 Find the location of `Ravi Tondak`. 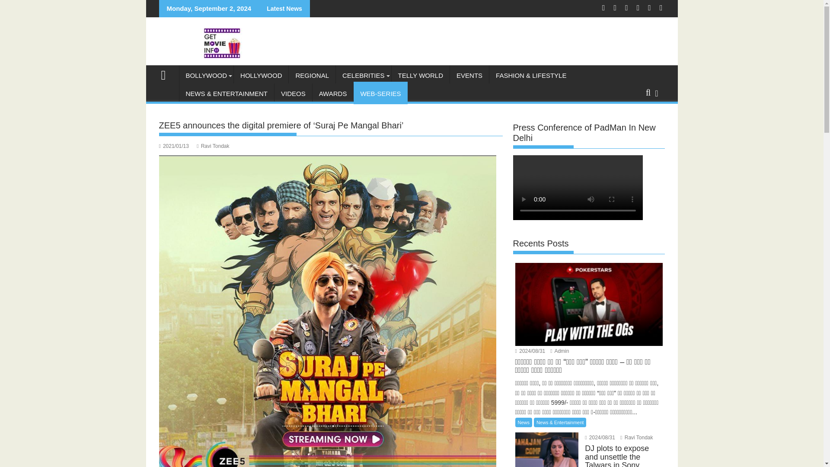

Ravi Tondak is located at coordinates (213, 146).